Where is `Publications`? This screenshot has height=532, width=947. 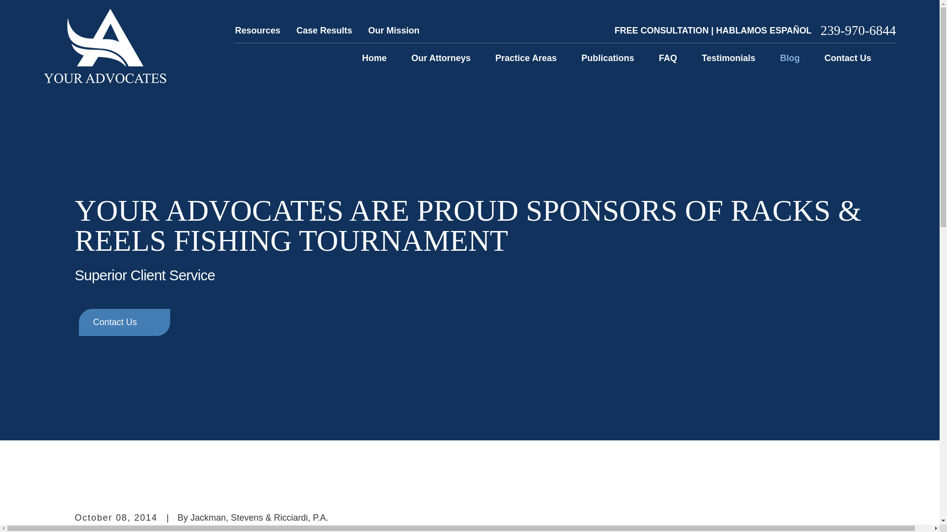
Publications is located at coordinates (608, 58).